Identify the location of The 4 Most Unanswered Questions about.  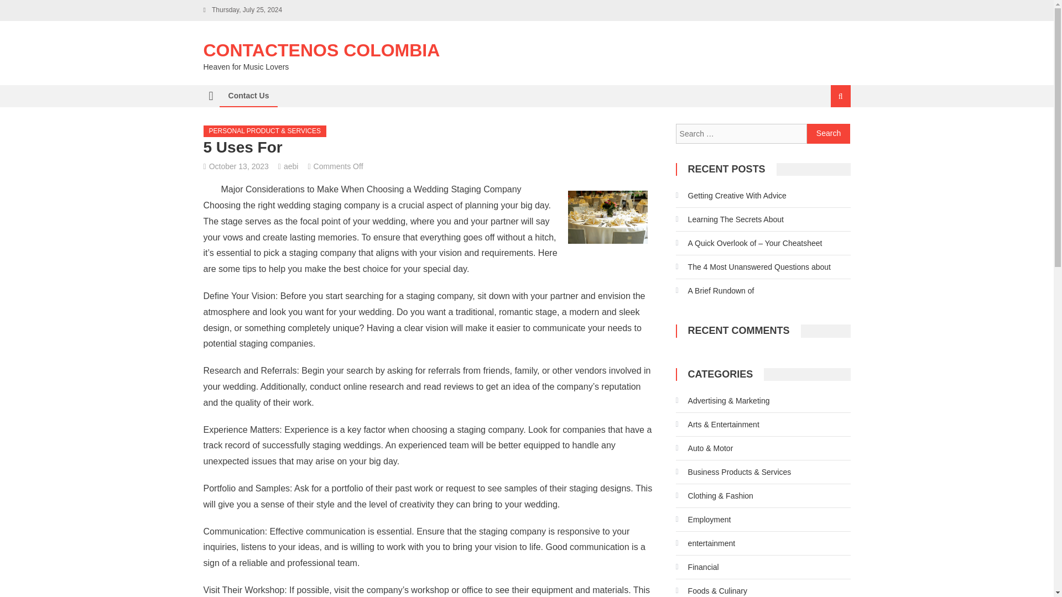
(753, 266).